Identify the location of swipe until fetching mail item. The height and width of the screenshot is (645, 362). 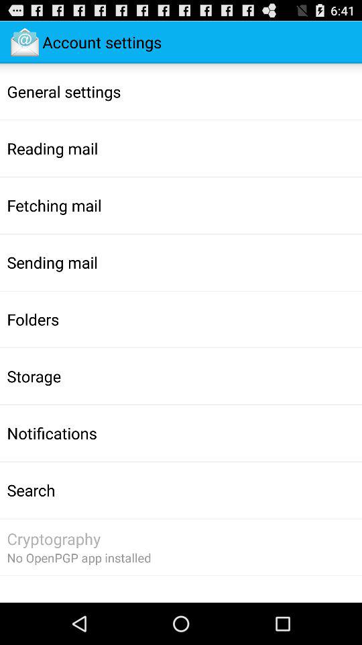
(54, 205).